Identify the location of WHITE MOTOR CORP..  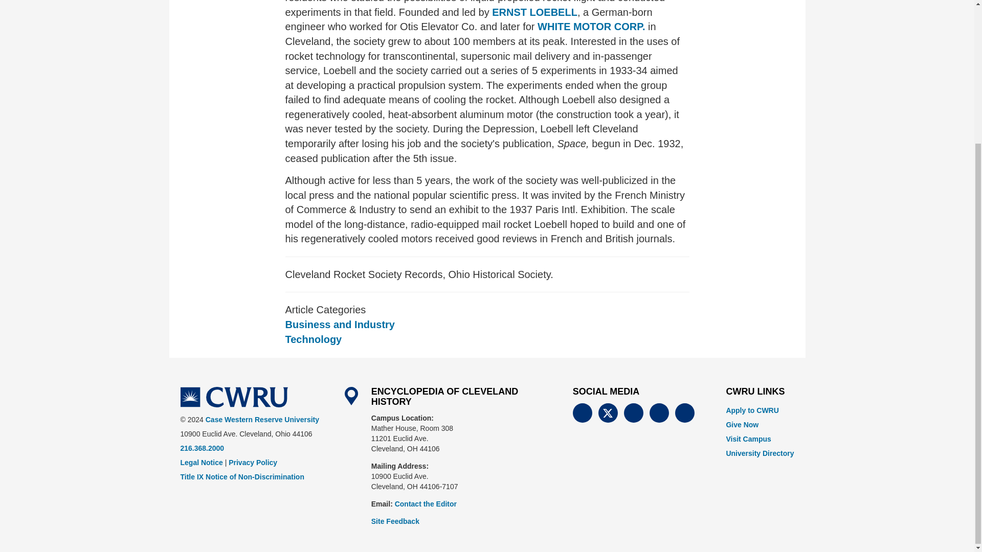
(591, 27).